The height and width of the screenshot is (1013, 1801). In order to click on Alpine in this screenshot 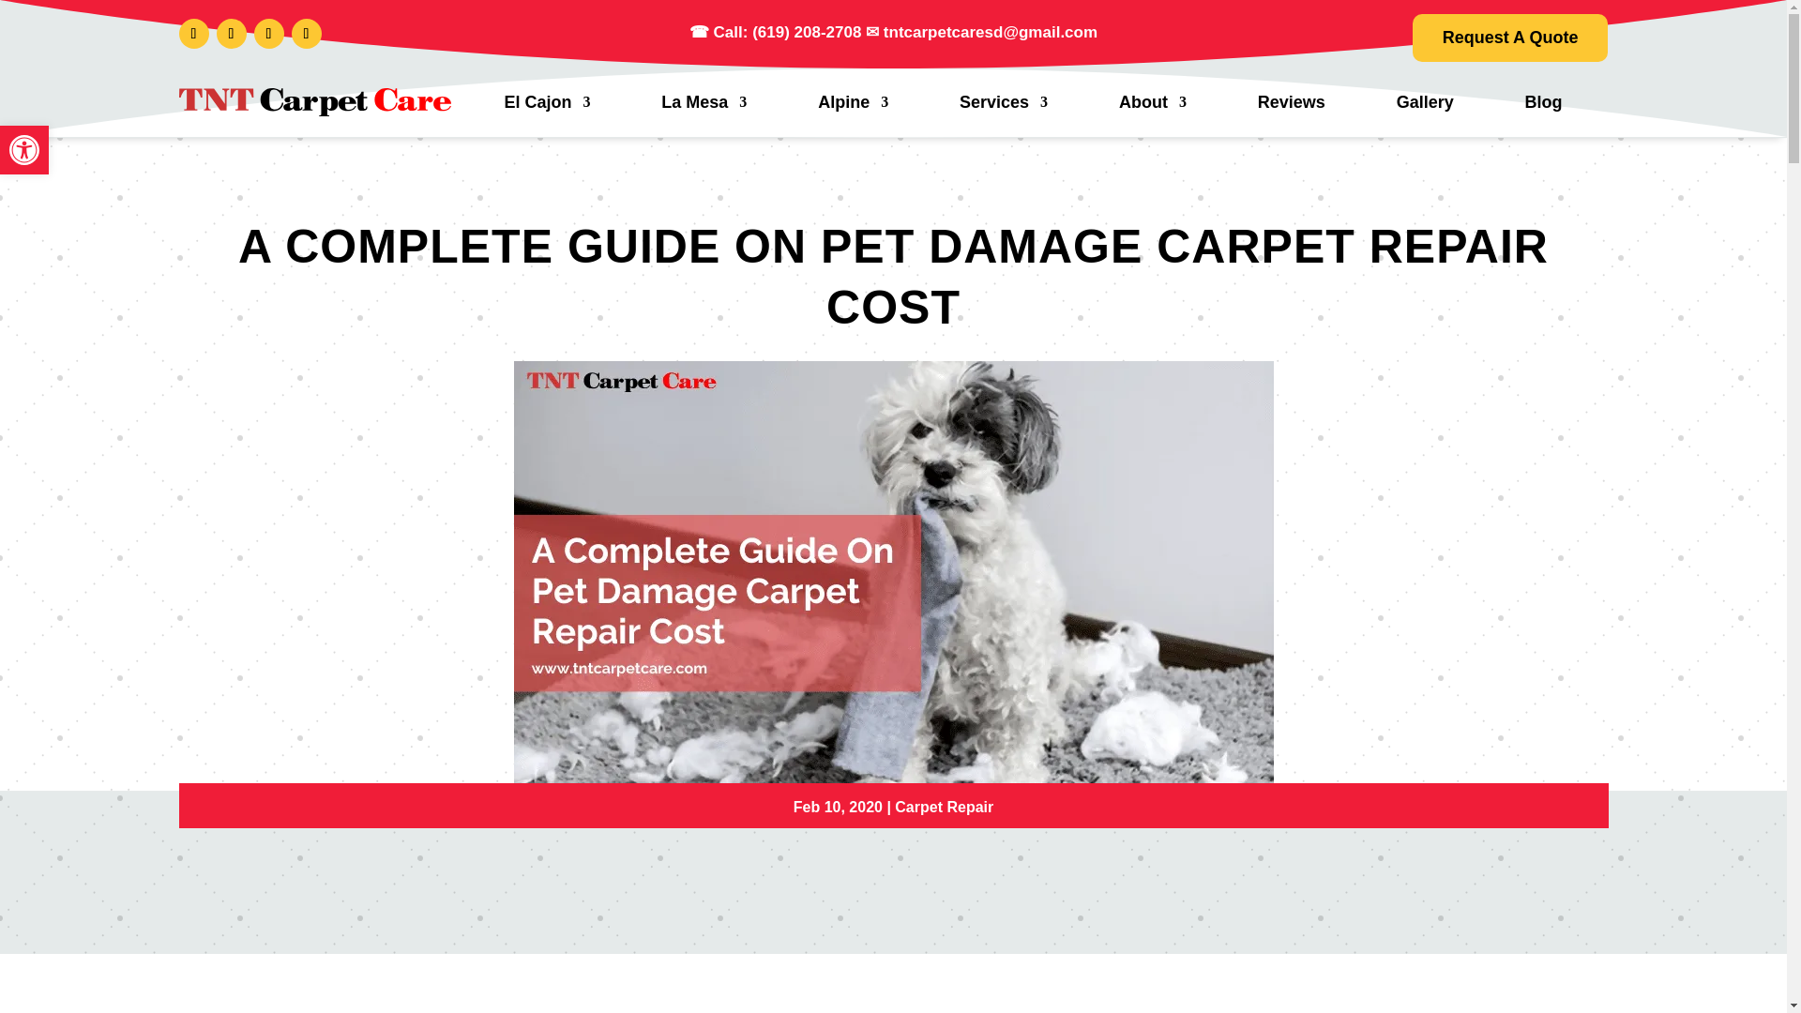, I will do `click(852, 101)`.